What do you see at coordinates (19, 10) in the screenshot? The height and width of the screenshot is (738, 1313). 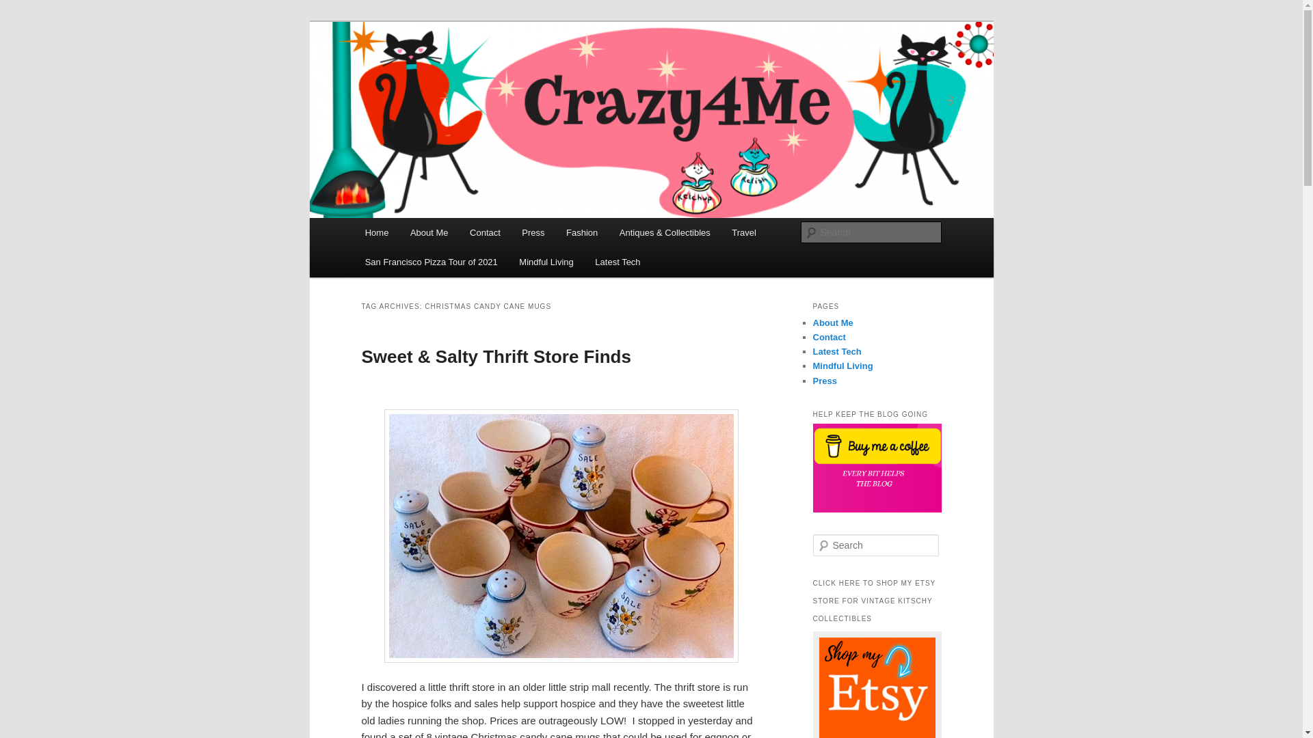 I see `Search` at bounding box center [19, 10].